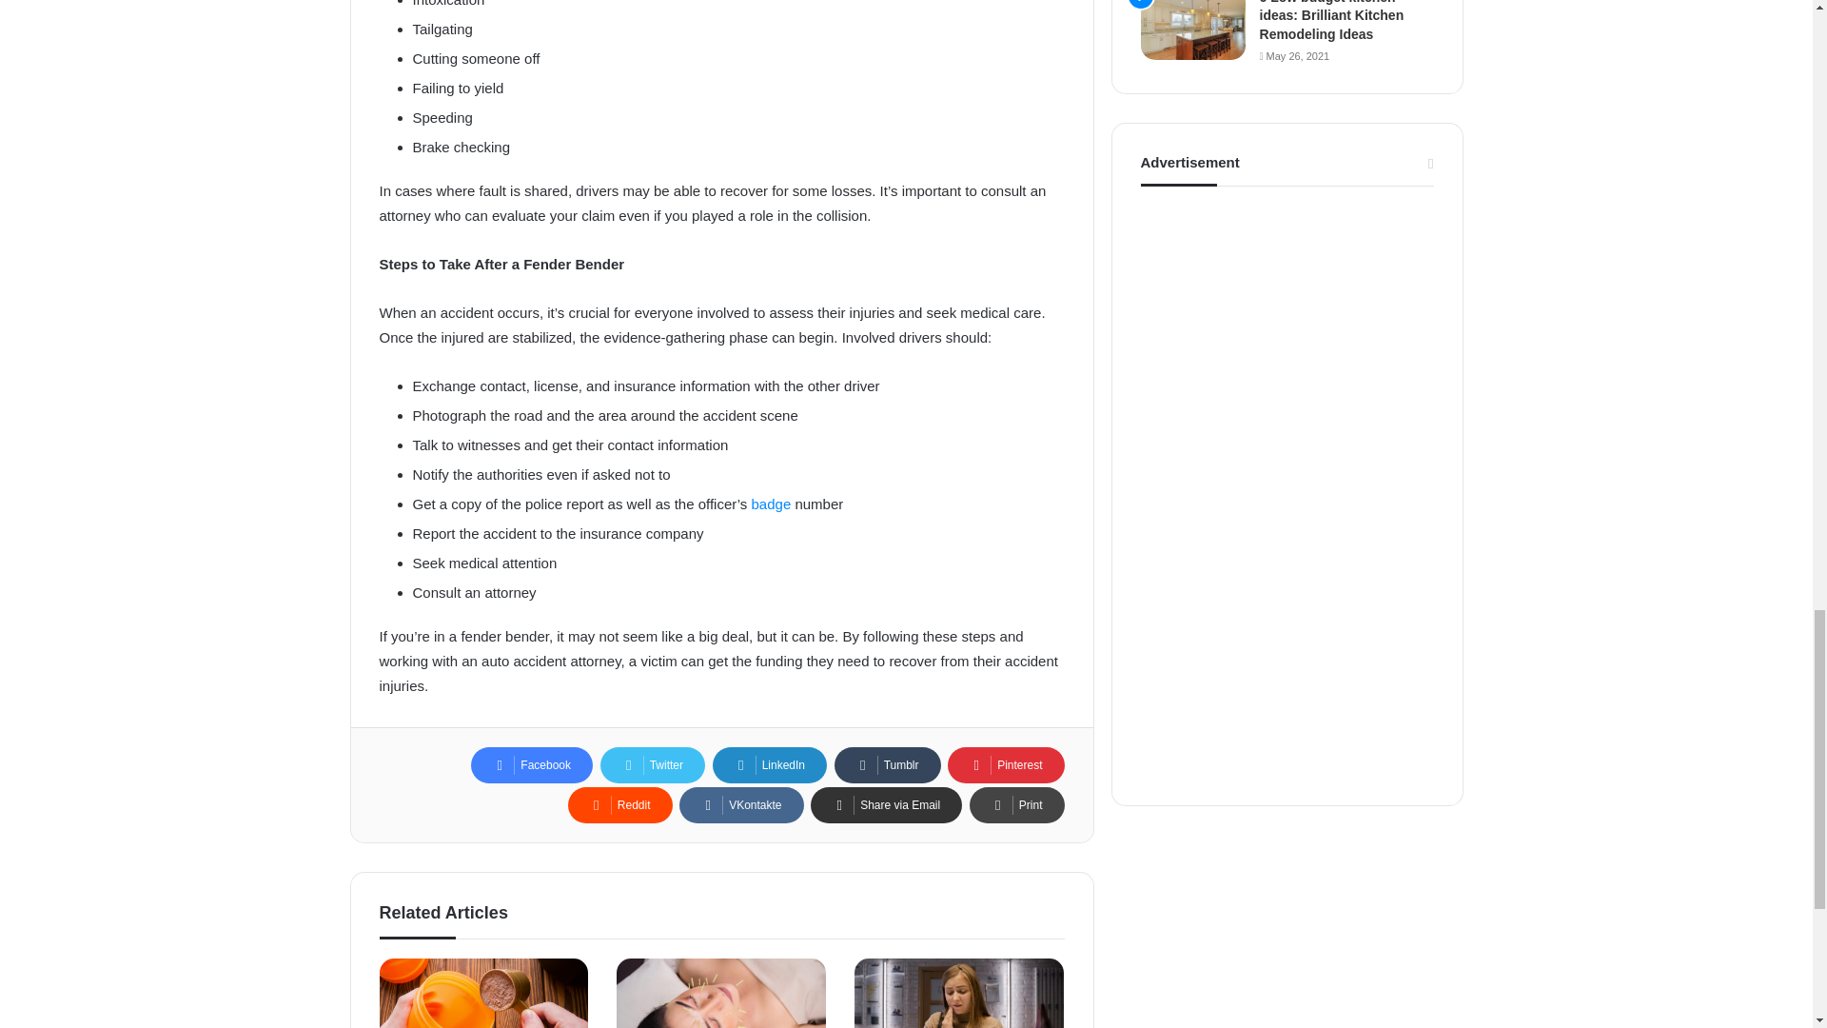 The height and width of the screenshot is (1028, 1827). Describe the element at coordinates (620, 805) in the screenshot. I see `Reddit` at that location.